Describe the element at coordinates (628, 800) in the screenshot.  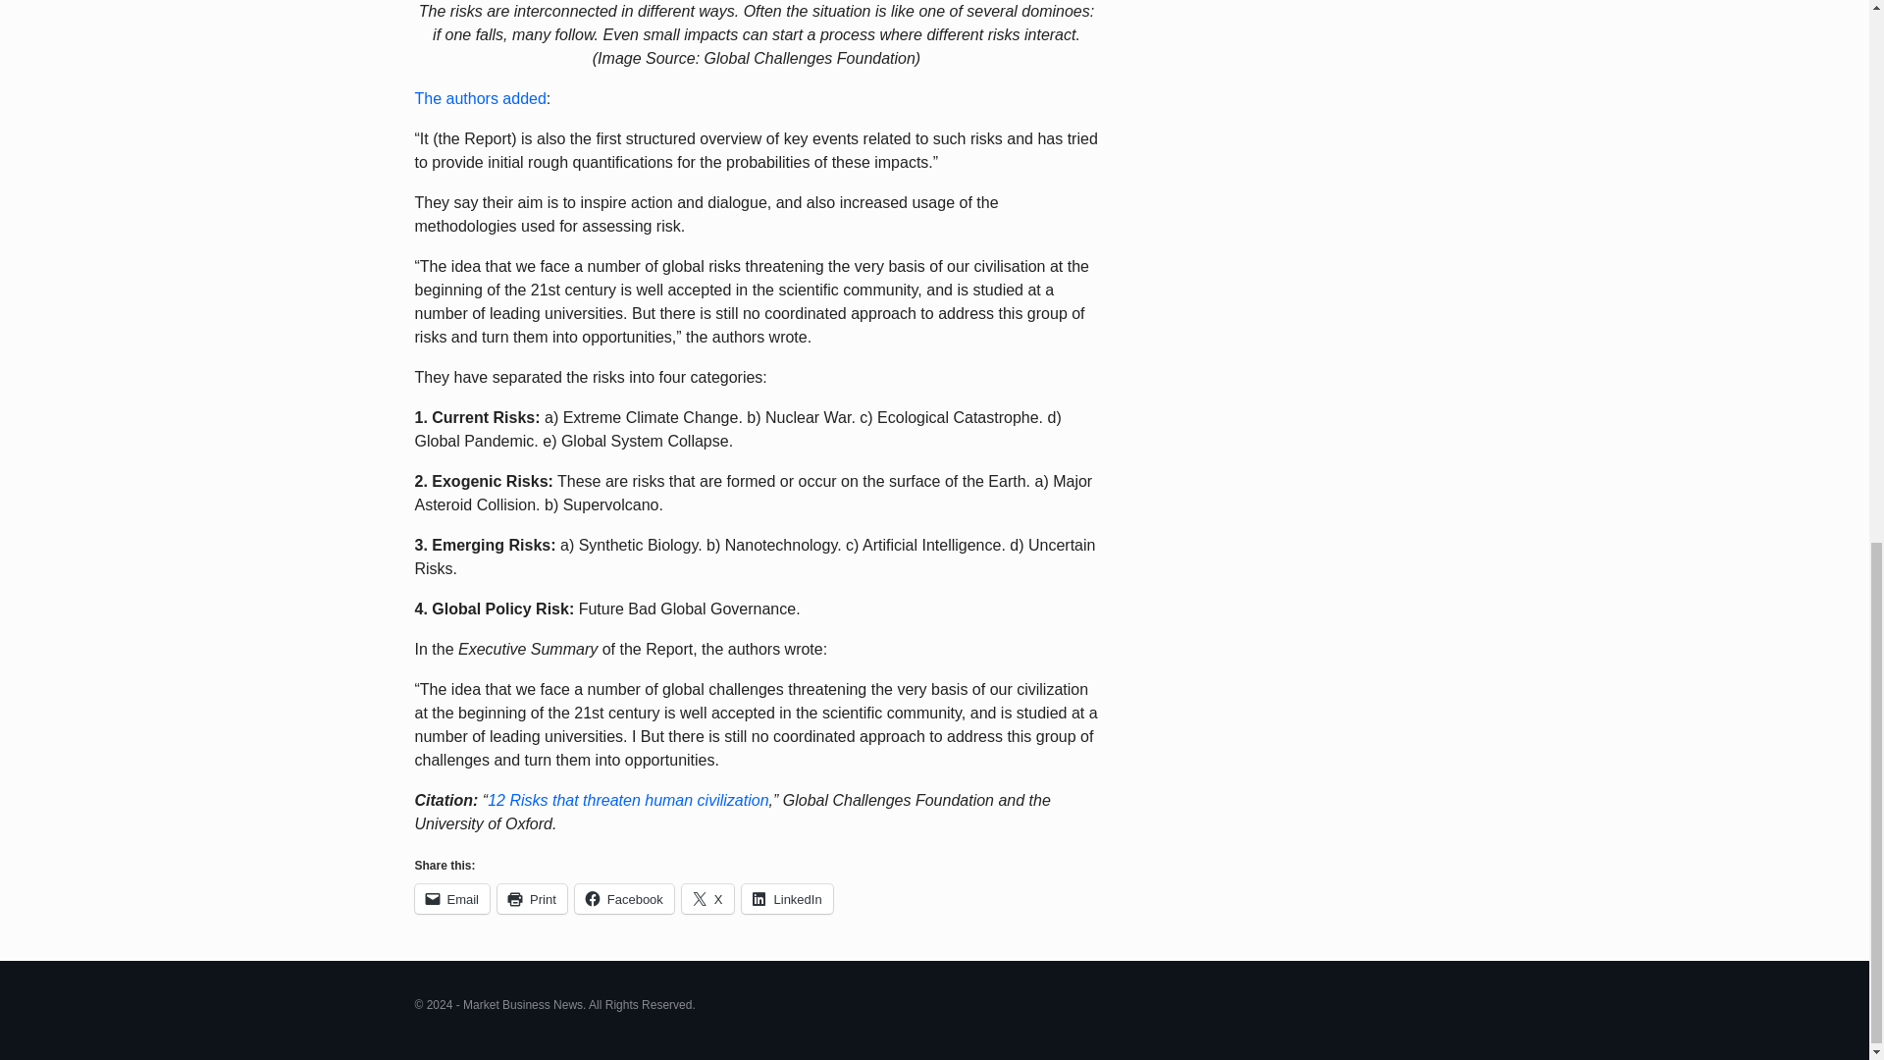
I see `12 Risks that threaten human civilization` at that location.